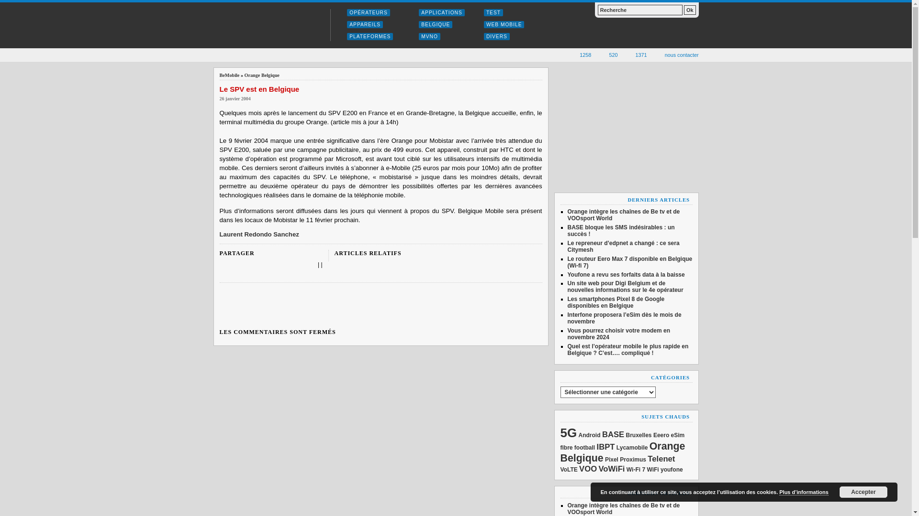 Image resolution: width=919 pixels, height=516 pixels. Describe the element at coordinates (626, 127) in the screenshot. I see `Advertisement` at that location.